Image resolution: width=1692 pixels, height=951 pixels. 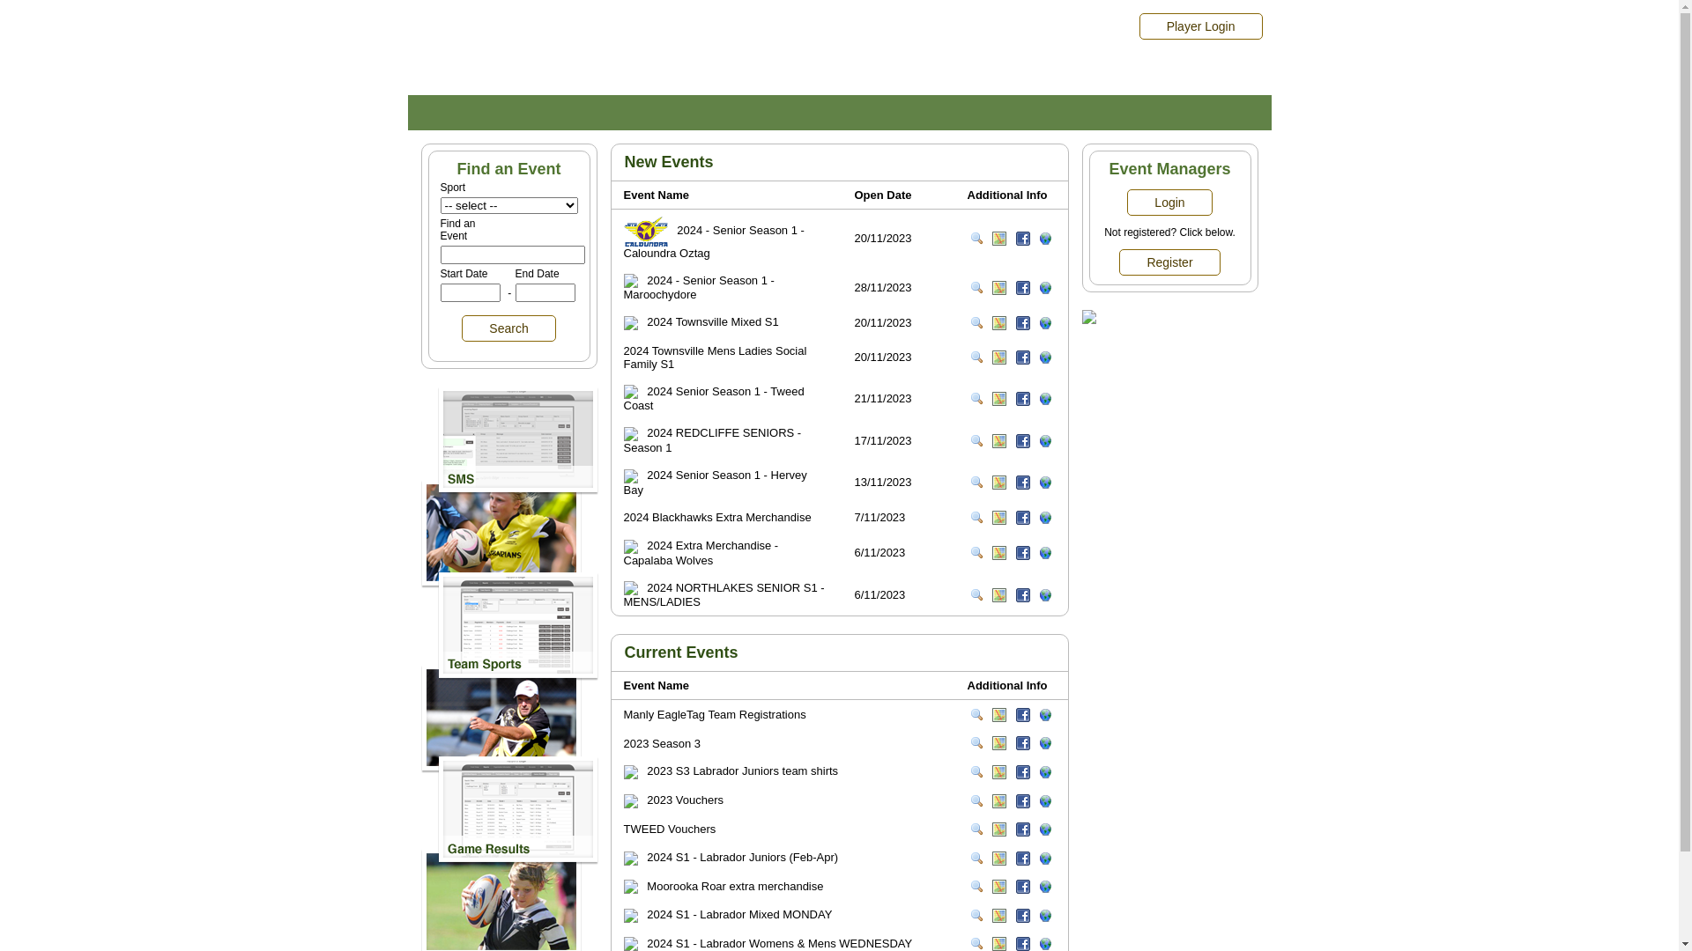 What do you see at coordinates (1045, 801) in the screenshot?
I see `Sign Up` at bounding box center [1045, 801].